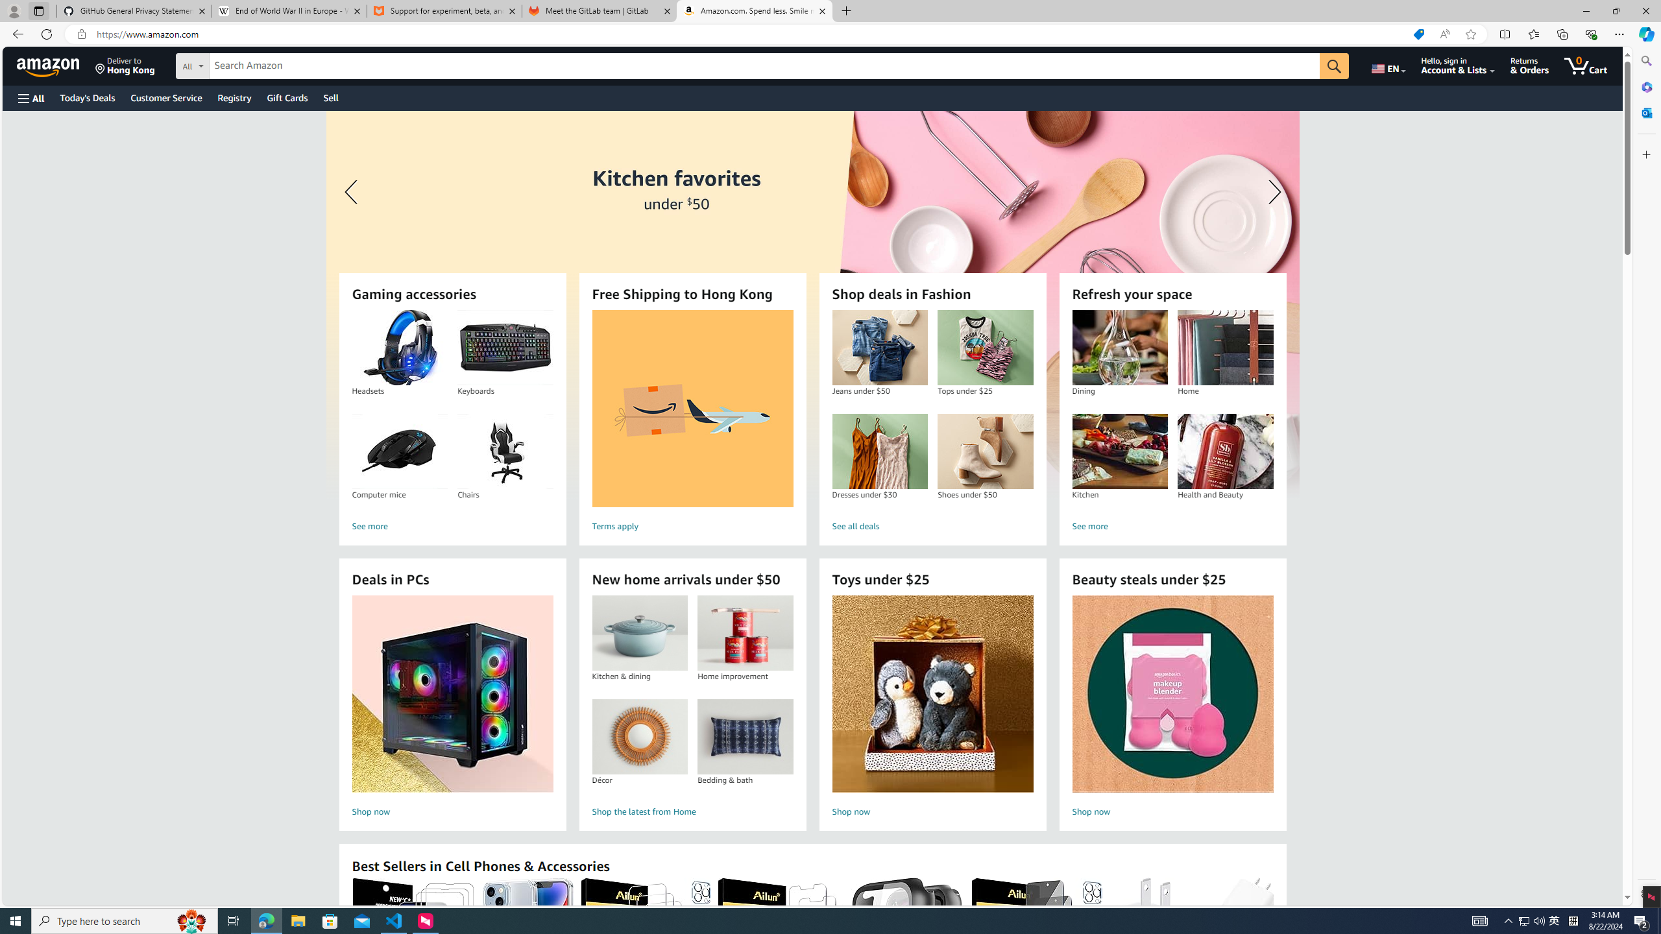 Image resolution: width=1661 pixels, height=934 pixels. I want to click on Free Shipping to Hong Kong Terms apply, so click(692, 423).